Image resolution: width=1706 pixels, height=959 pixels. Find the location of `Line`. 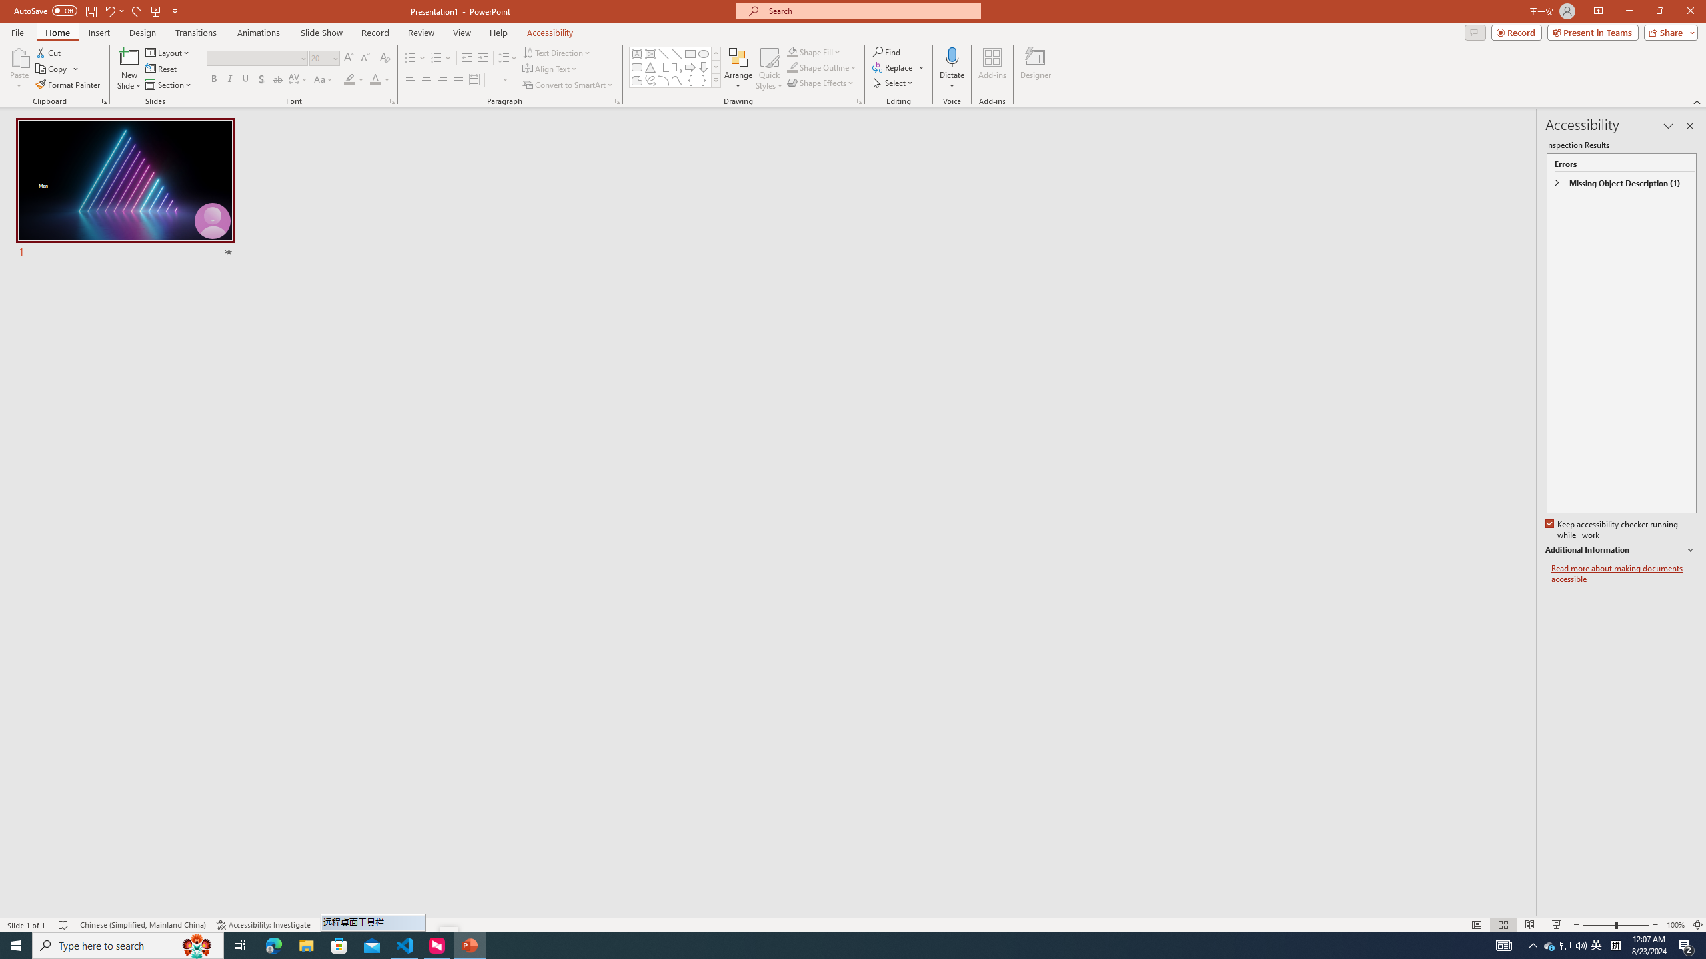

Line is located at coordinates (664, 53).